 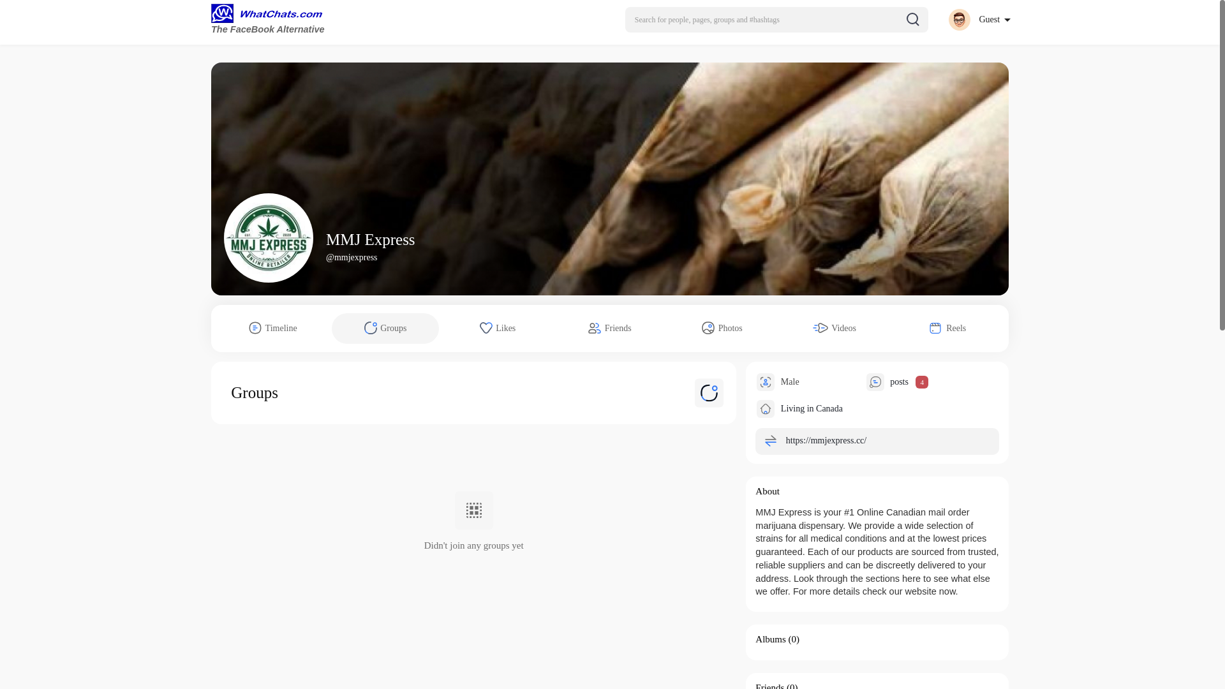 I want to click on The FaceBook Alternative, so click(x=270, y=20).